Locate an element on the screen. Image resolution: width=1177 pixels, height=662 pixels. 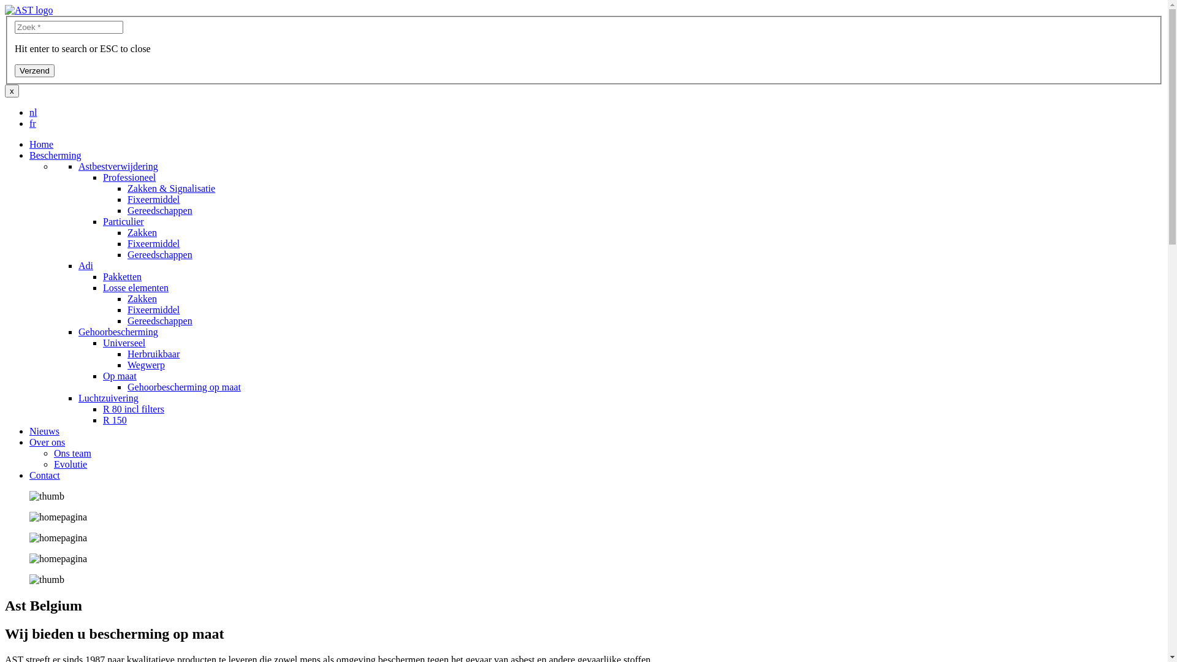
Zakken is located at coordinates (142, 233).